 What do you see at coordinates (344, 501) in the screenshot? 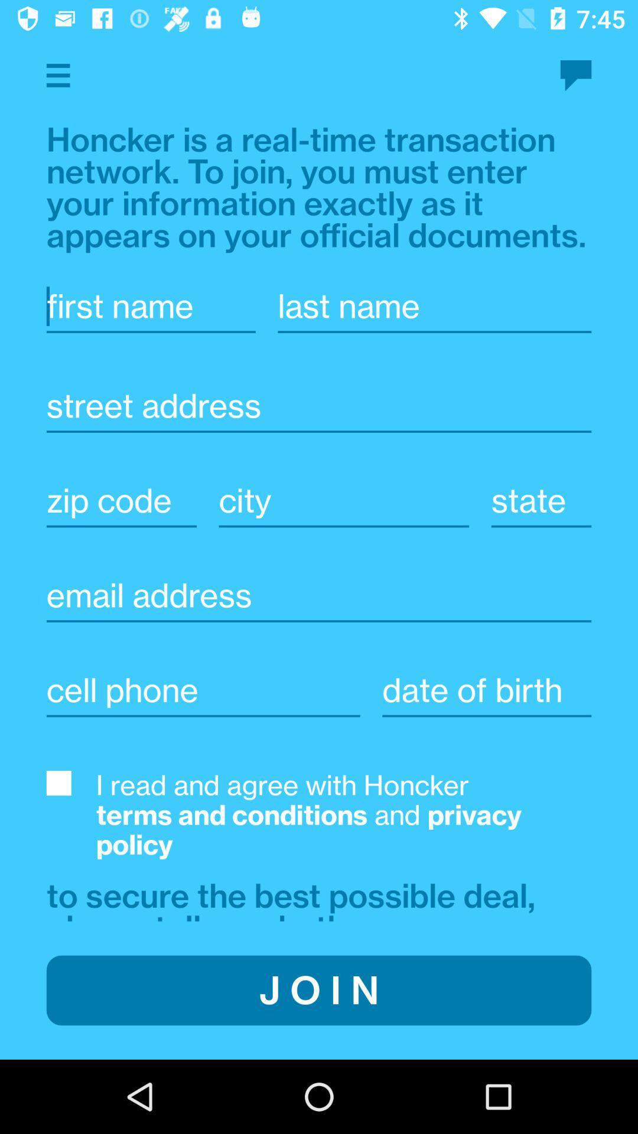
I see `city fill in space` at bounding box center [344, 501].